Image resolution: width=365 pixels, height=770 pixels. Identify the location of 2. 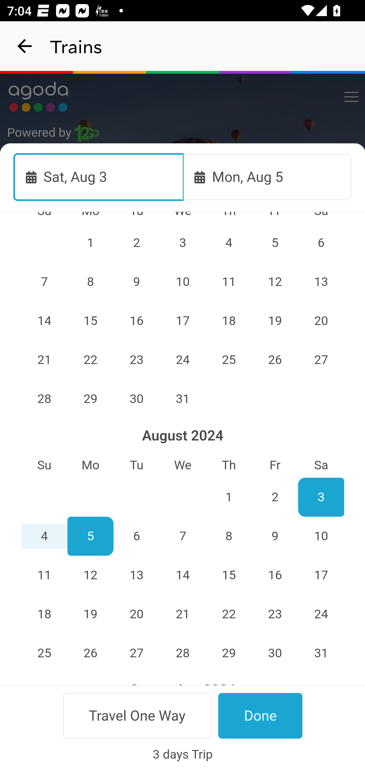
(275, 496).